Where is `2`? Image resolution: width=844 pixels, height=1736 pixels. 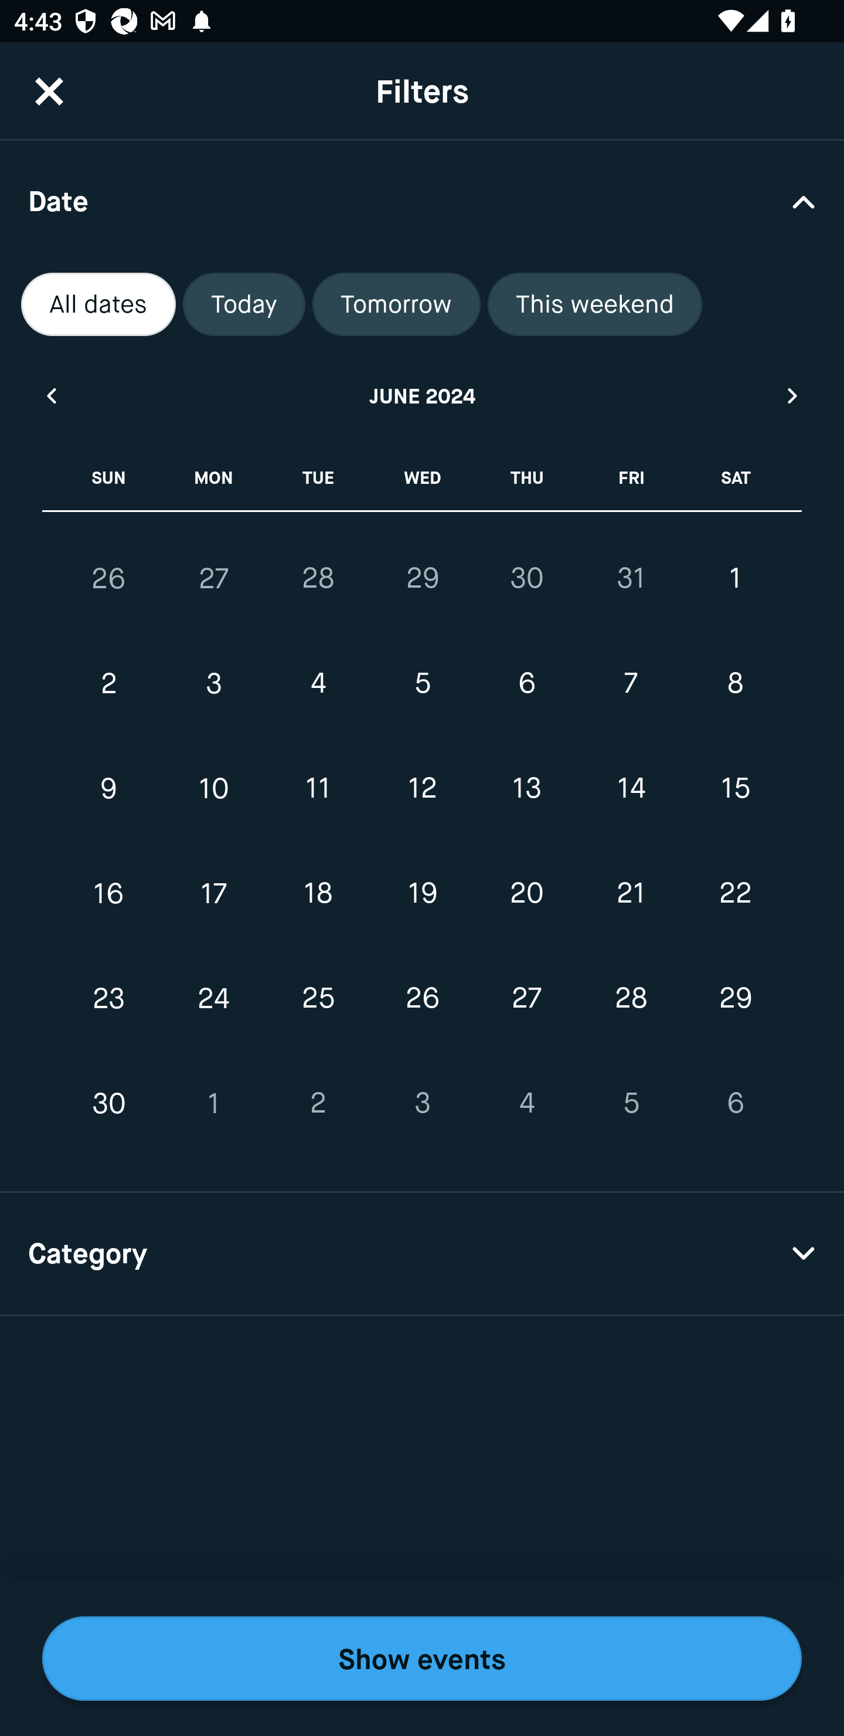
2 is located at coordinates (318, 1103).